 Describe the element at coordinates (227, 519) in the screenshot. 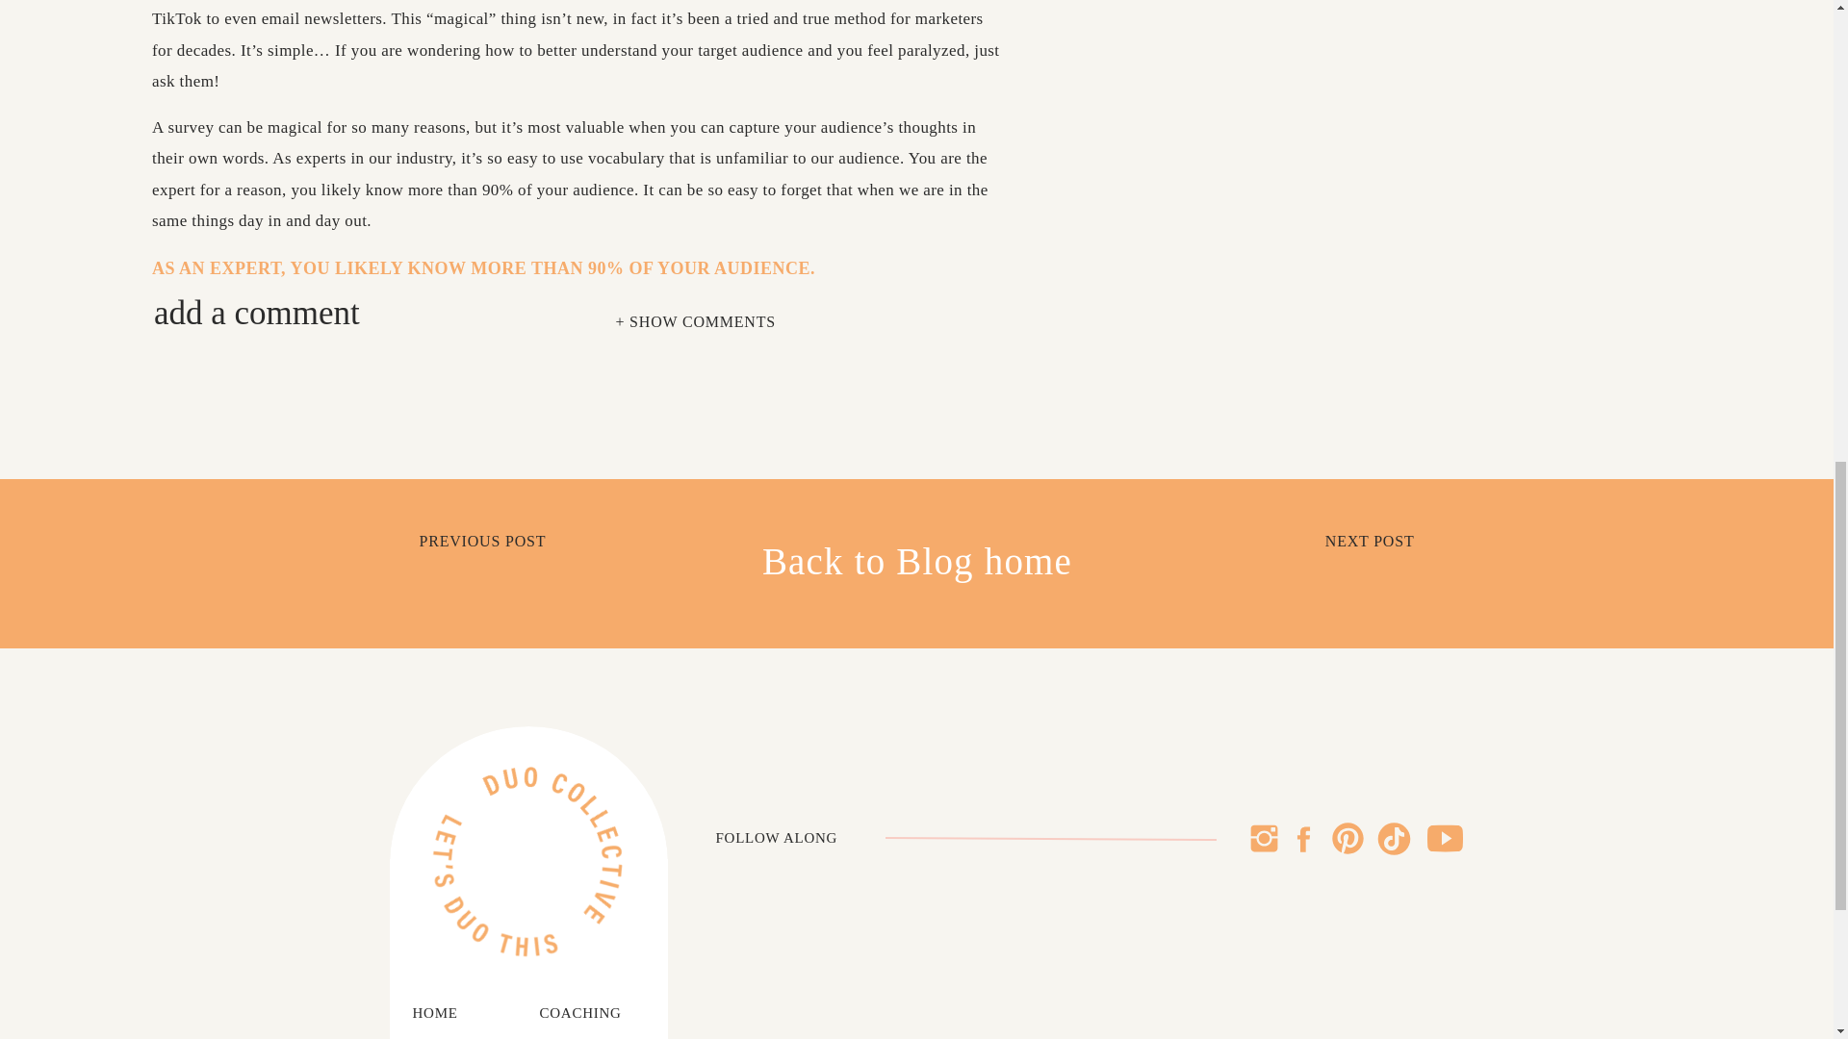

I see `Survey Monkey` at that location.